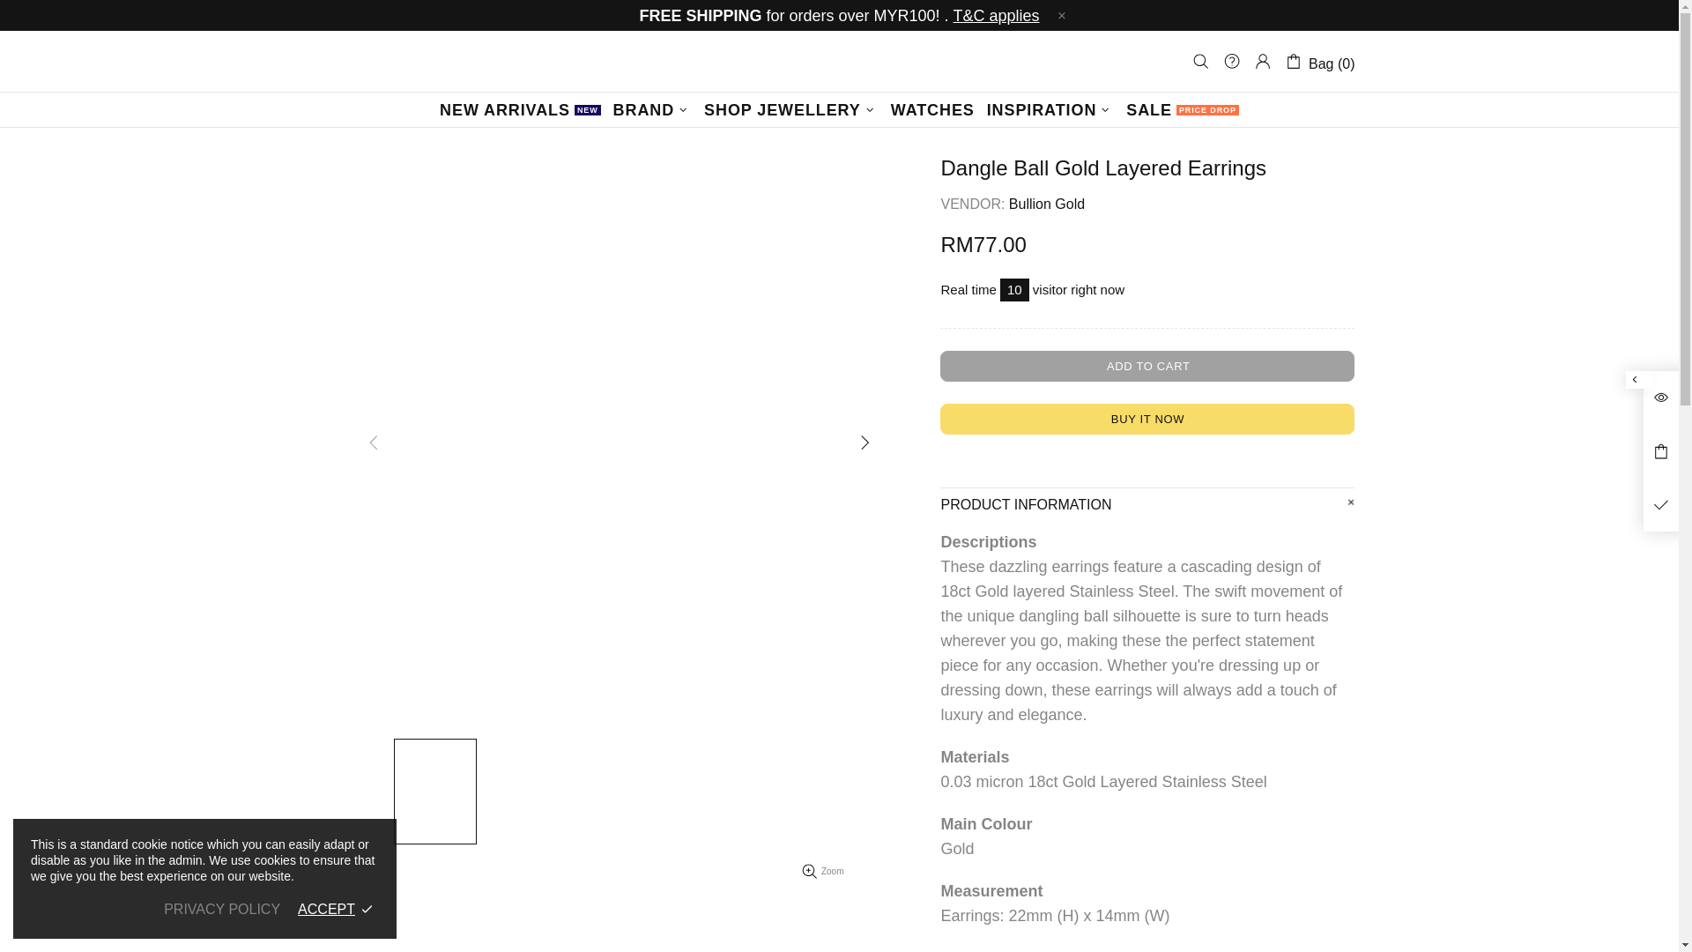 The image size is (1692, 952). Describe the element at coordinates (520, 109) in the screenshot. I see `WATCHES` at that location.